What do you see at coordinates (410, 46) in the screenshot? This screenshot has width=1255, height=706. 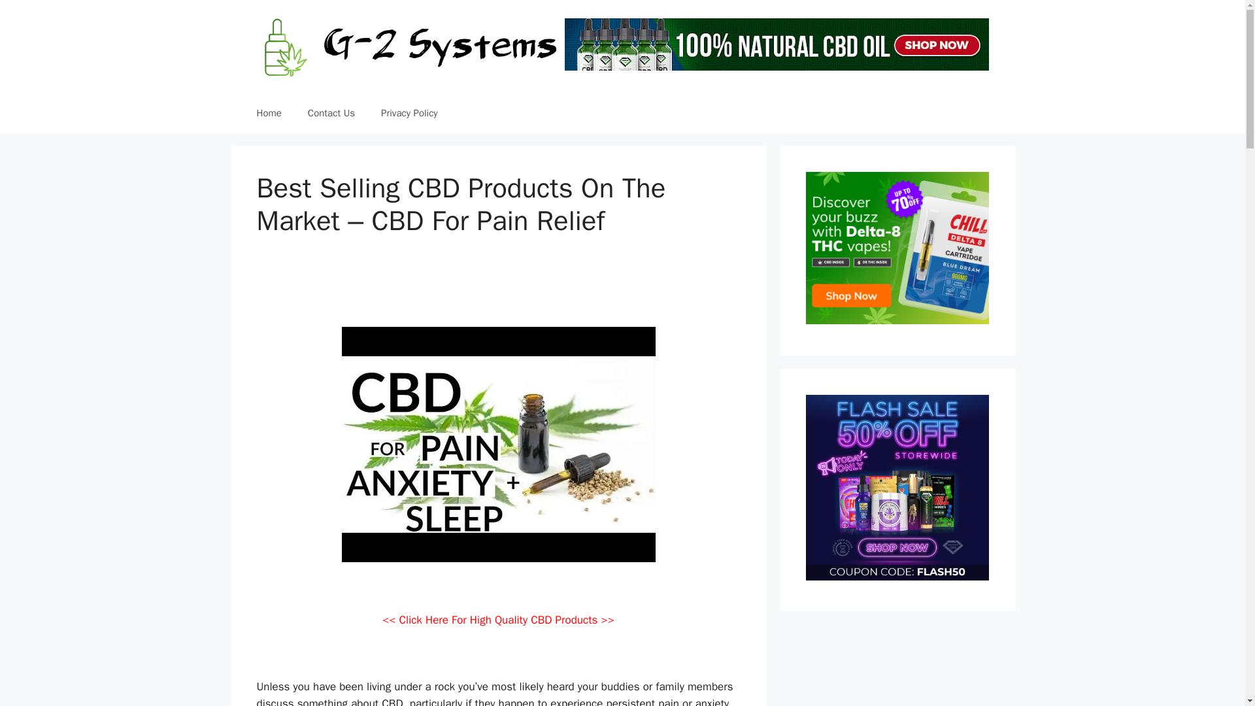 I see `G-2 Systems` at bounding box center [410, 46].